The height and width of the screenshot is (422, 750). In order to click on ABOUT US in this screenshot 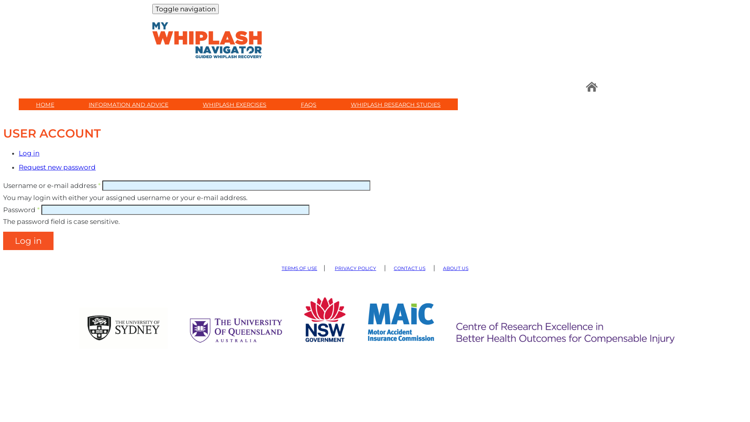, I will do `click(455, 268)`.